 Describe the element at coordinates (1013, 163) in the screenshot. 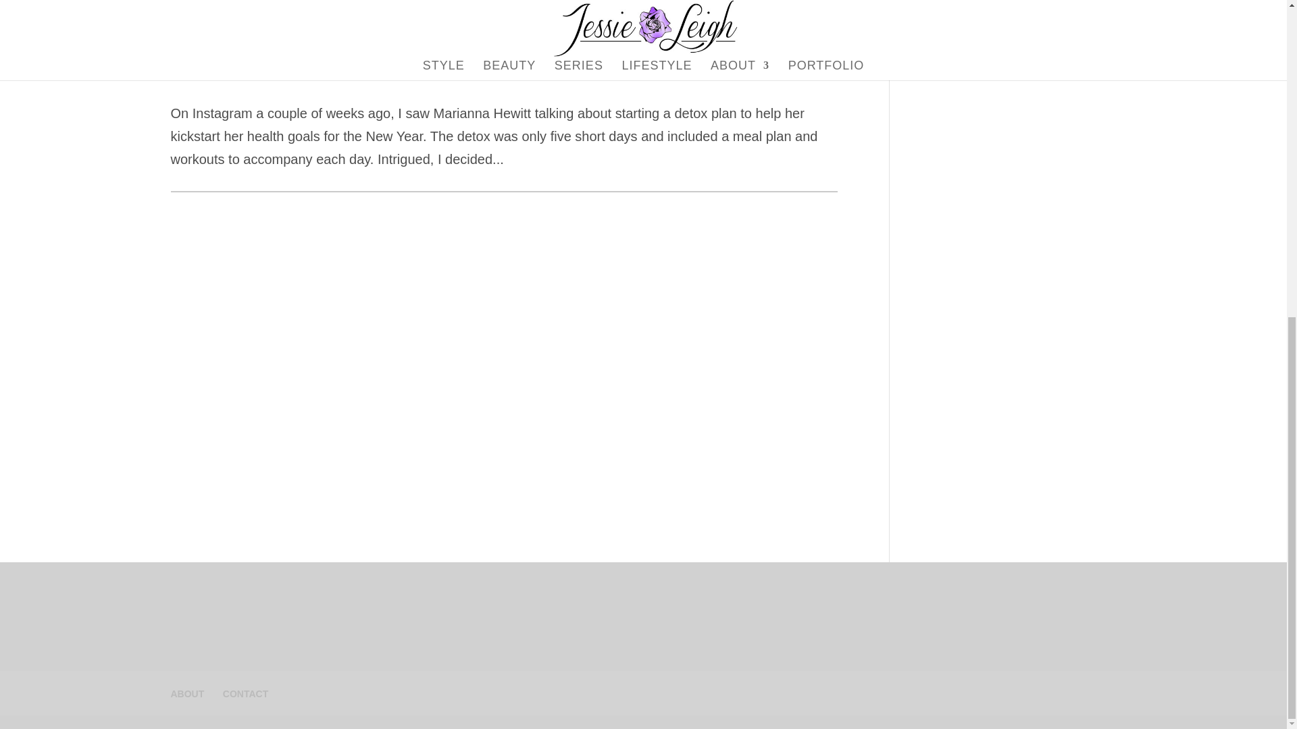

I see `Advertisement` at that location.